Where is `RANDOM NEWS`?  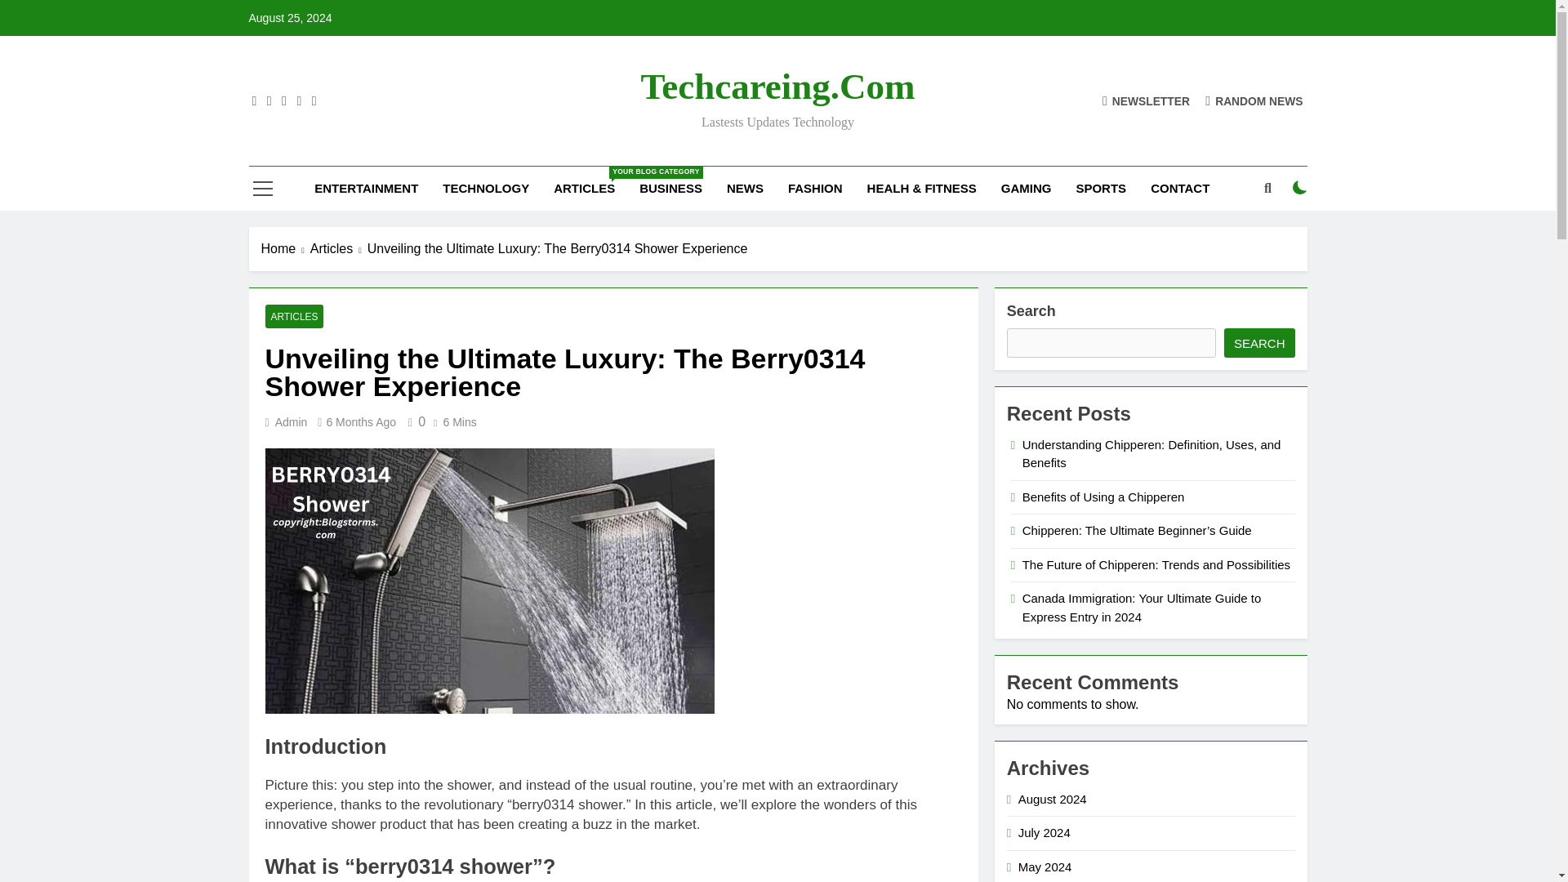 RANDOM NEWS is located at coordinates (584, 189).